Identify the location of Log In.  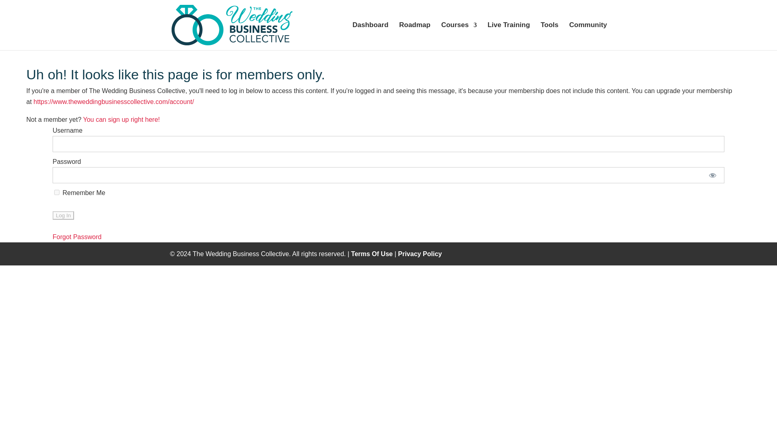
(63, 215).